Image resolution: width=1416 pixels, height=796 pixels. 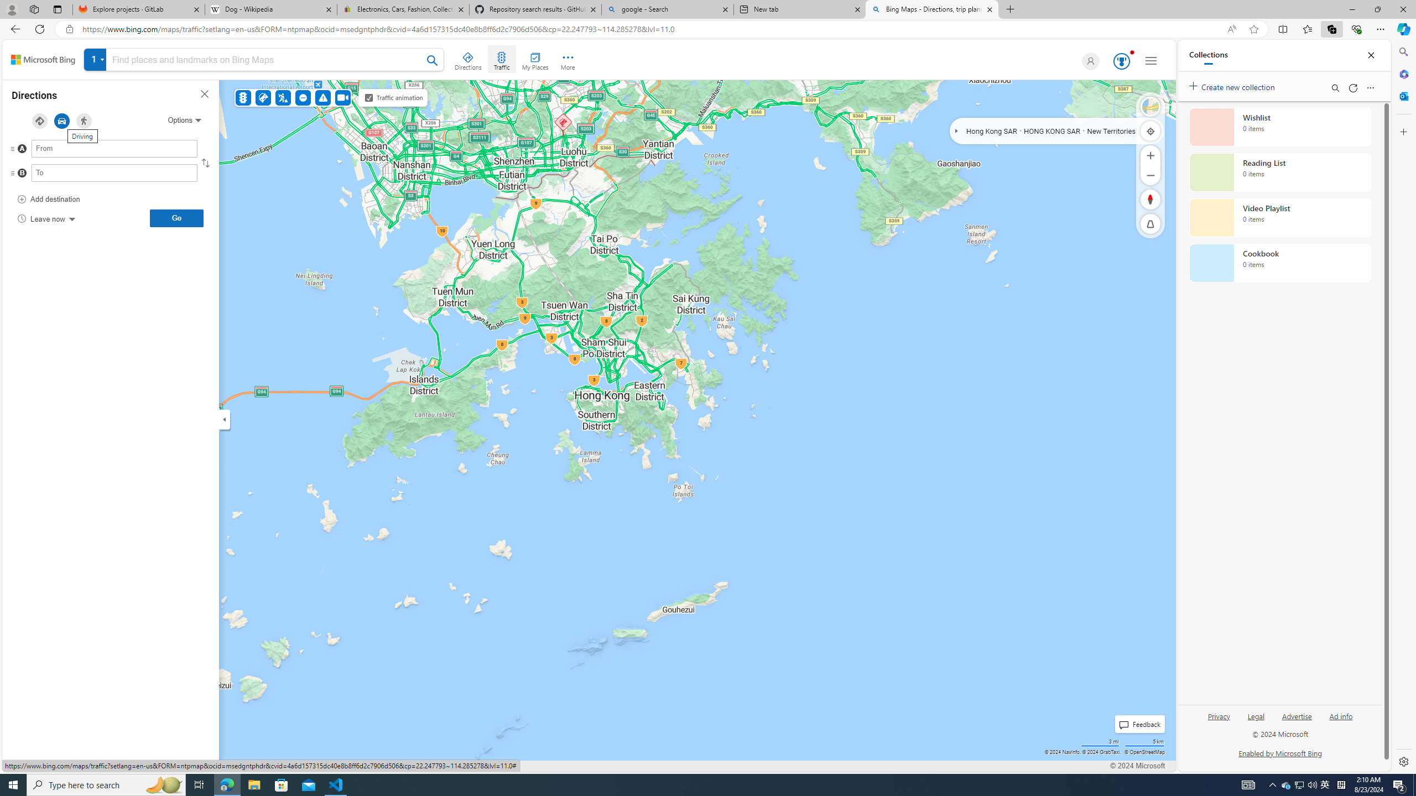 What do you see at coordinates (433, 60) in the screenshot?
I see `Search Bing Maps` at bounding box center [433, 60].